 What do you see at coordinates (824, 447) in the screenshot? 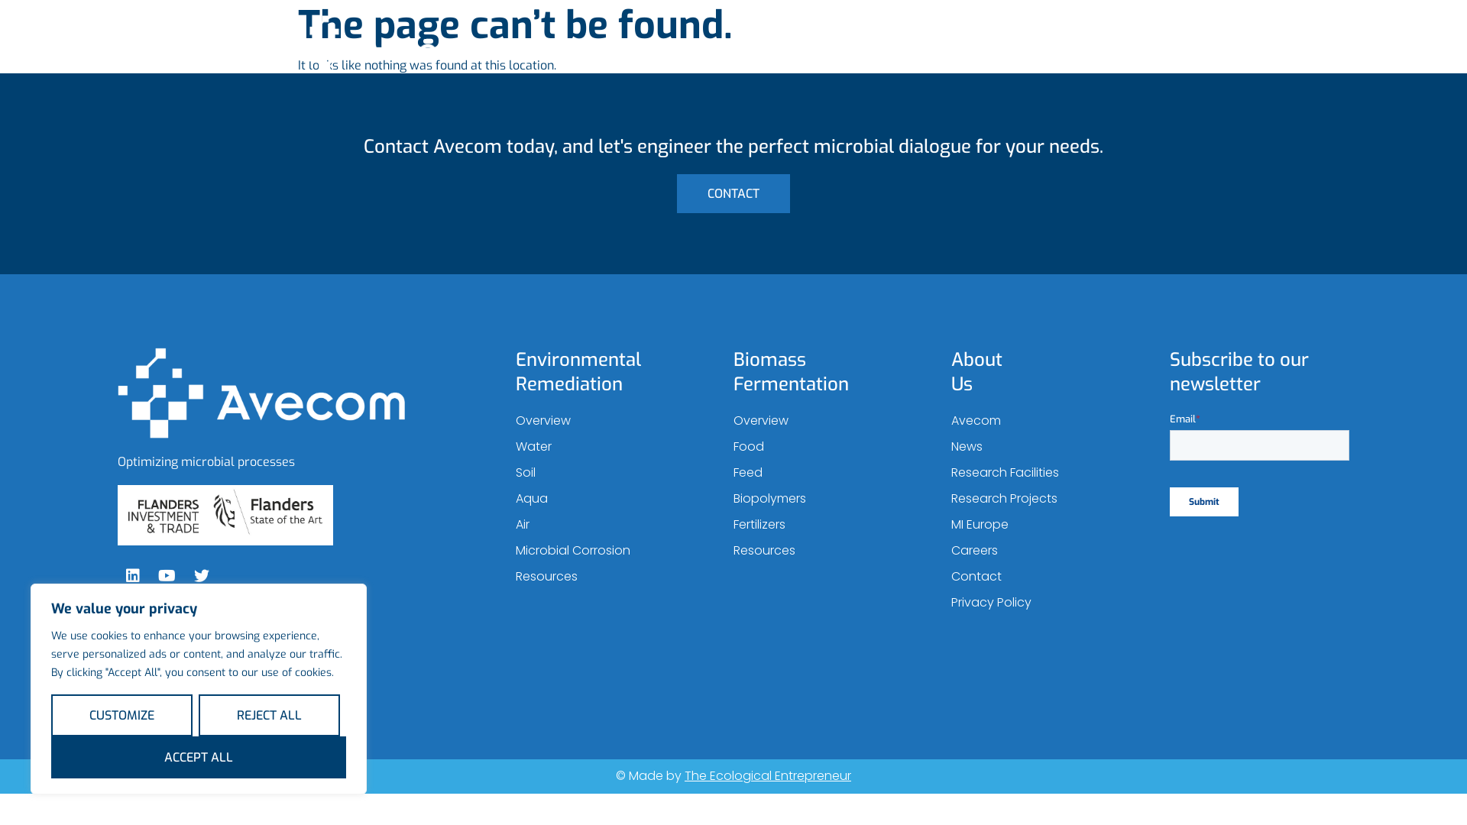
I see `Food` at bounding box center [824, 447].